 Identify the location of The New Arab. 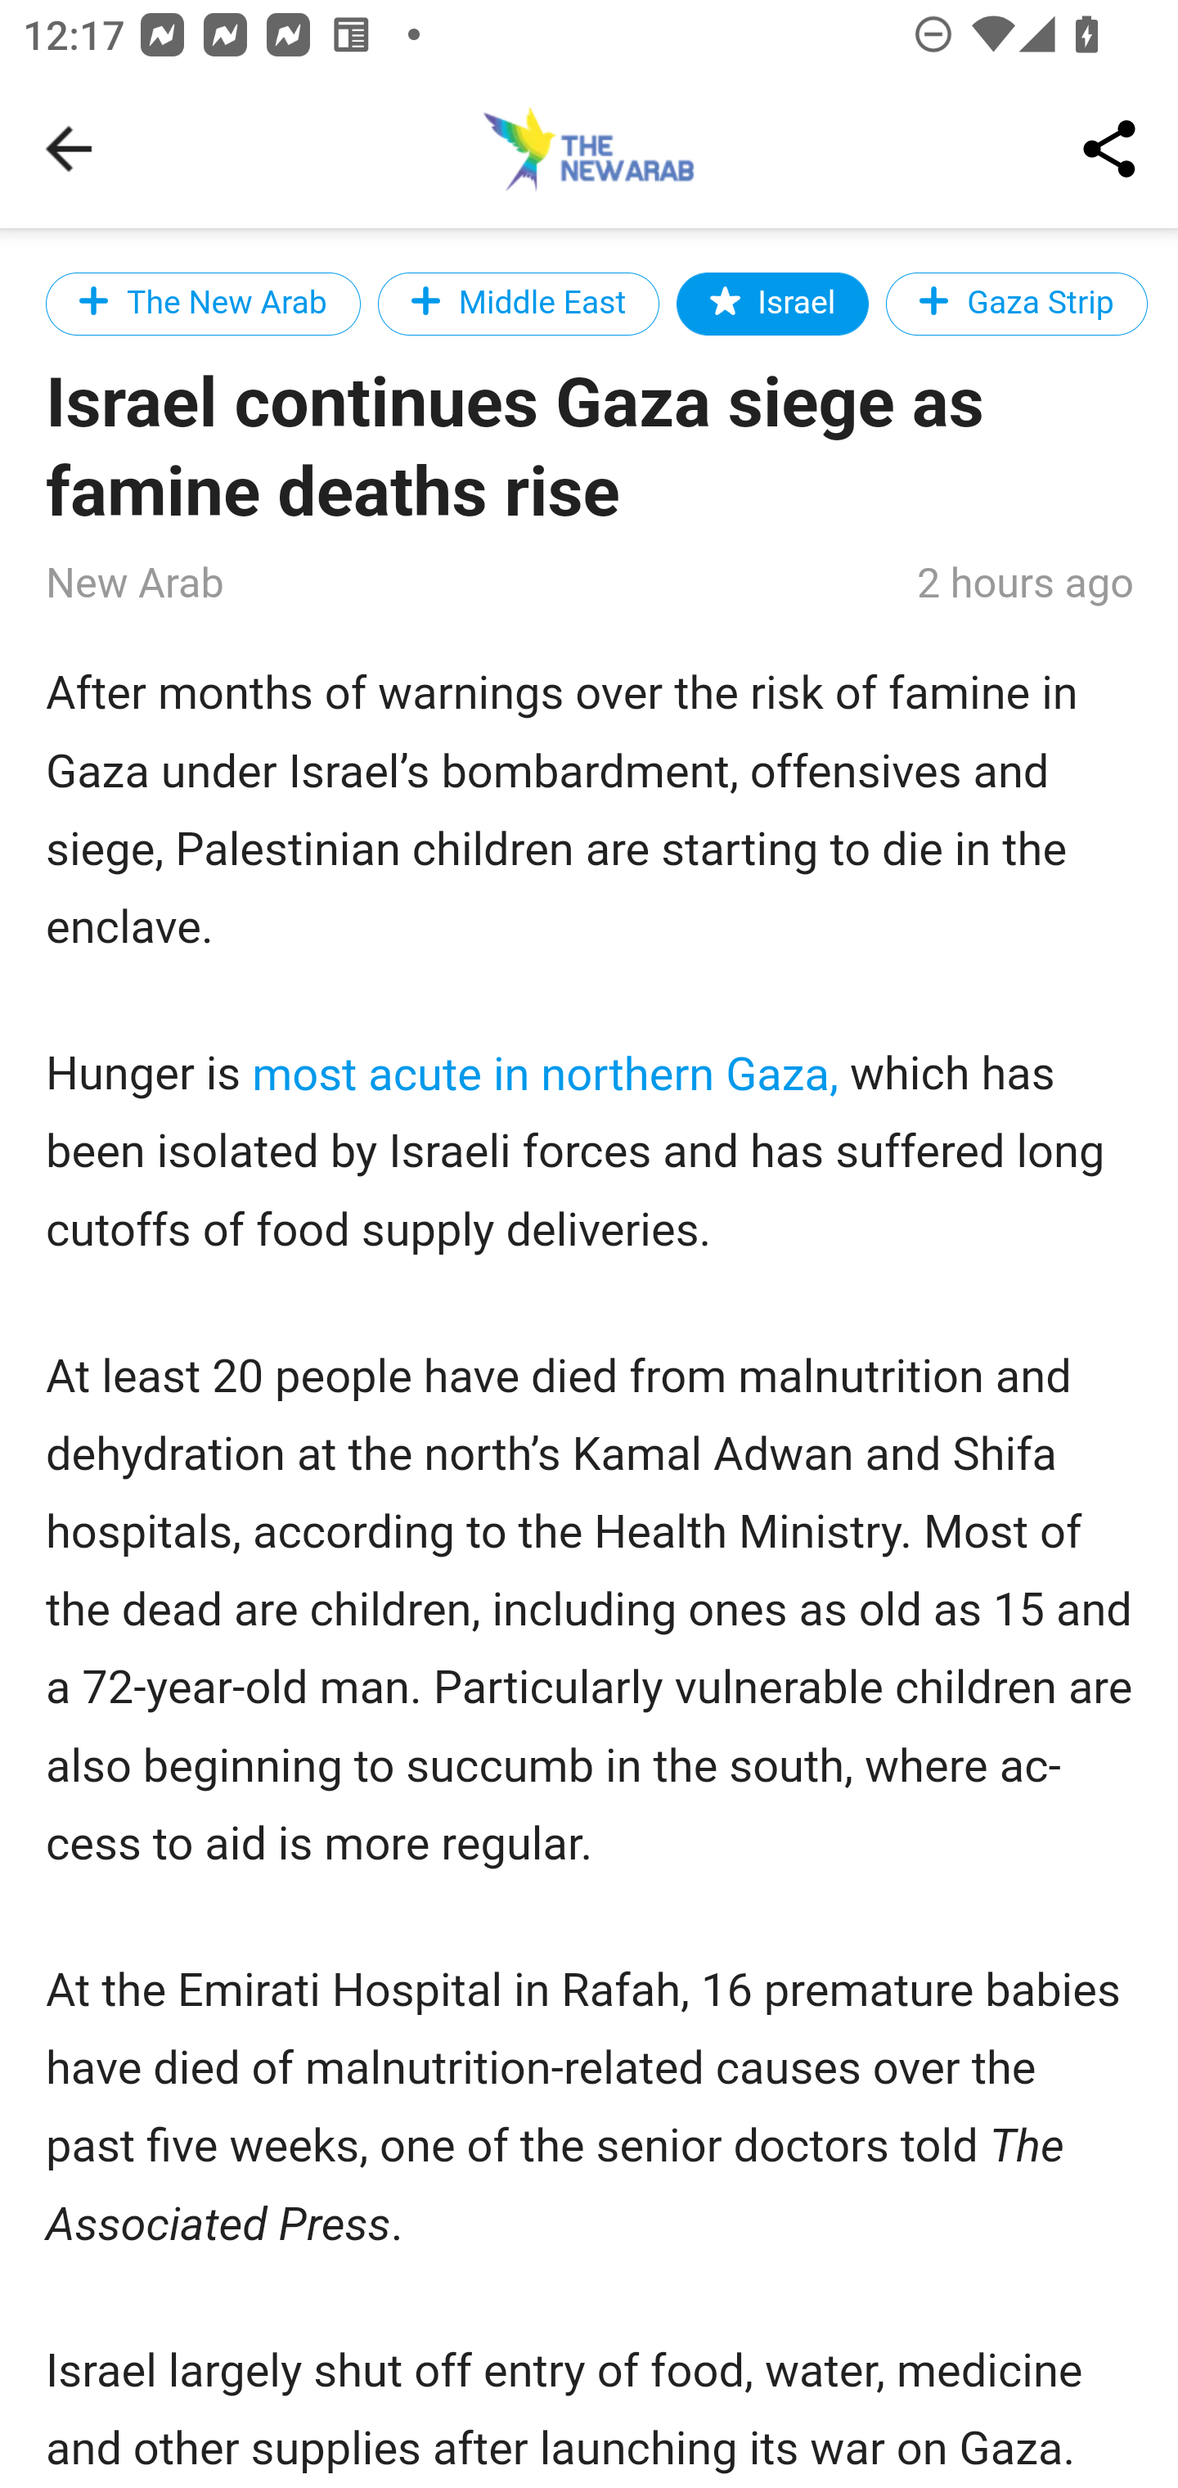
(205, 303).